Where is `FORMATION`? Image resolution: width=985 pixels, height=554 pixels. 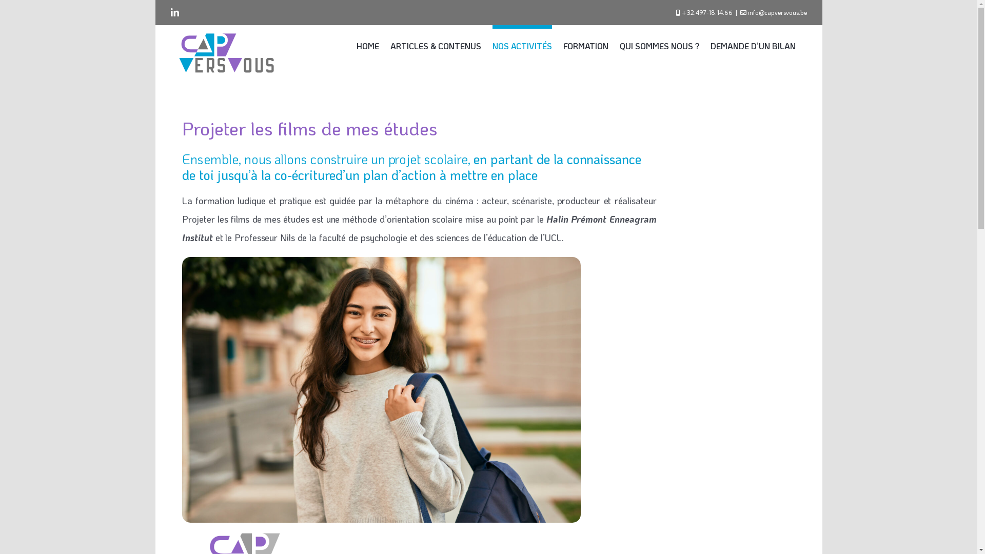 FORMATION is located at coordinates (586, 44).